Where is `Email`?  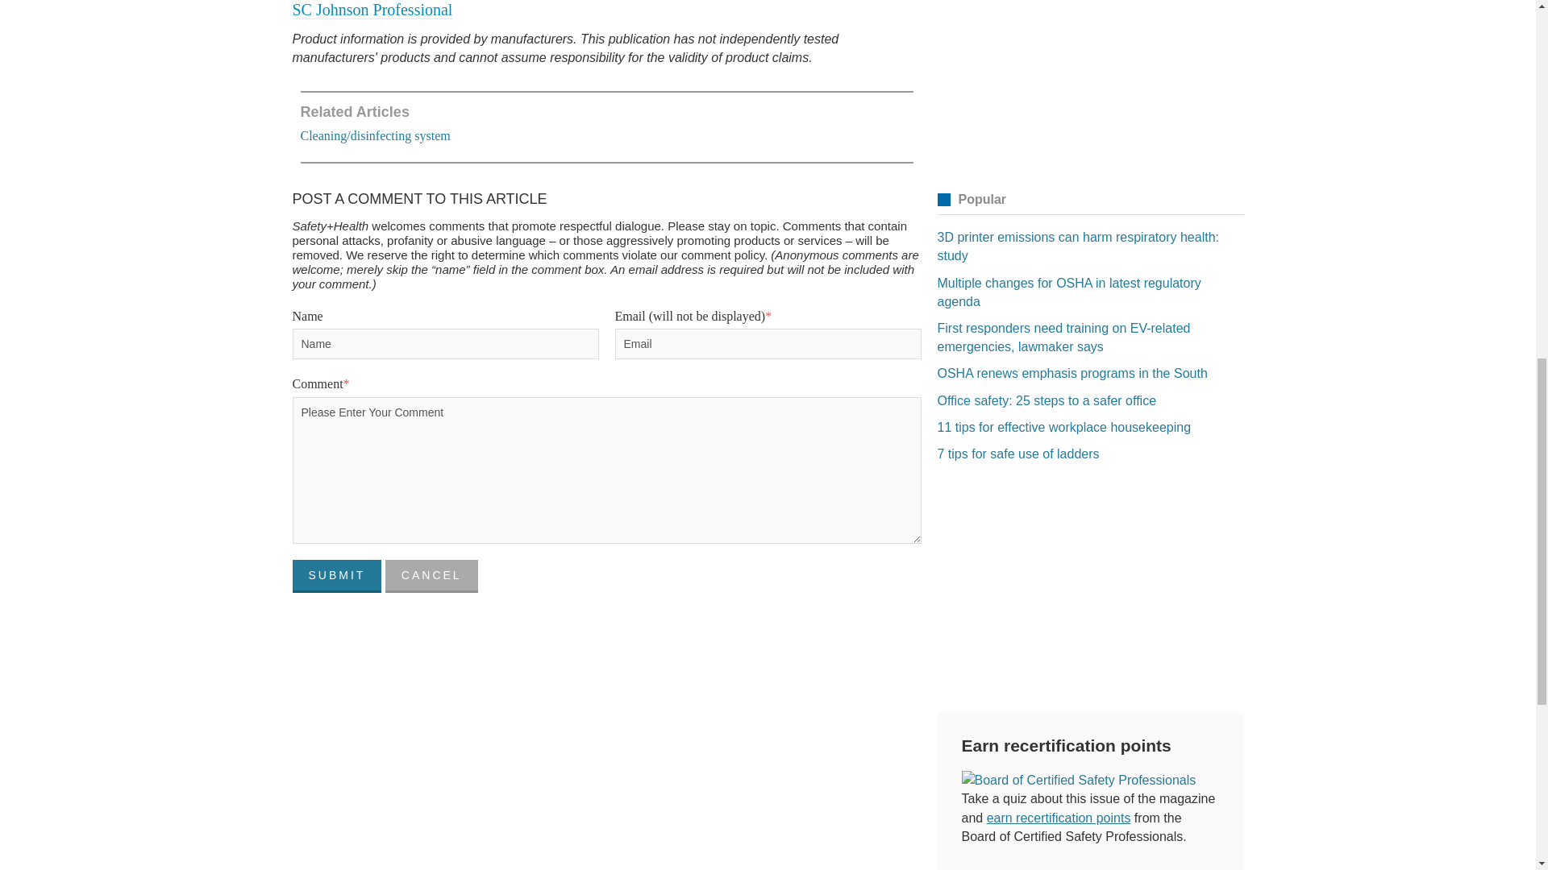
Email is located at coordinates (768, 344).